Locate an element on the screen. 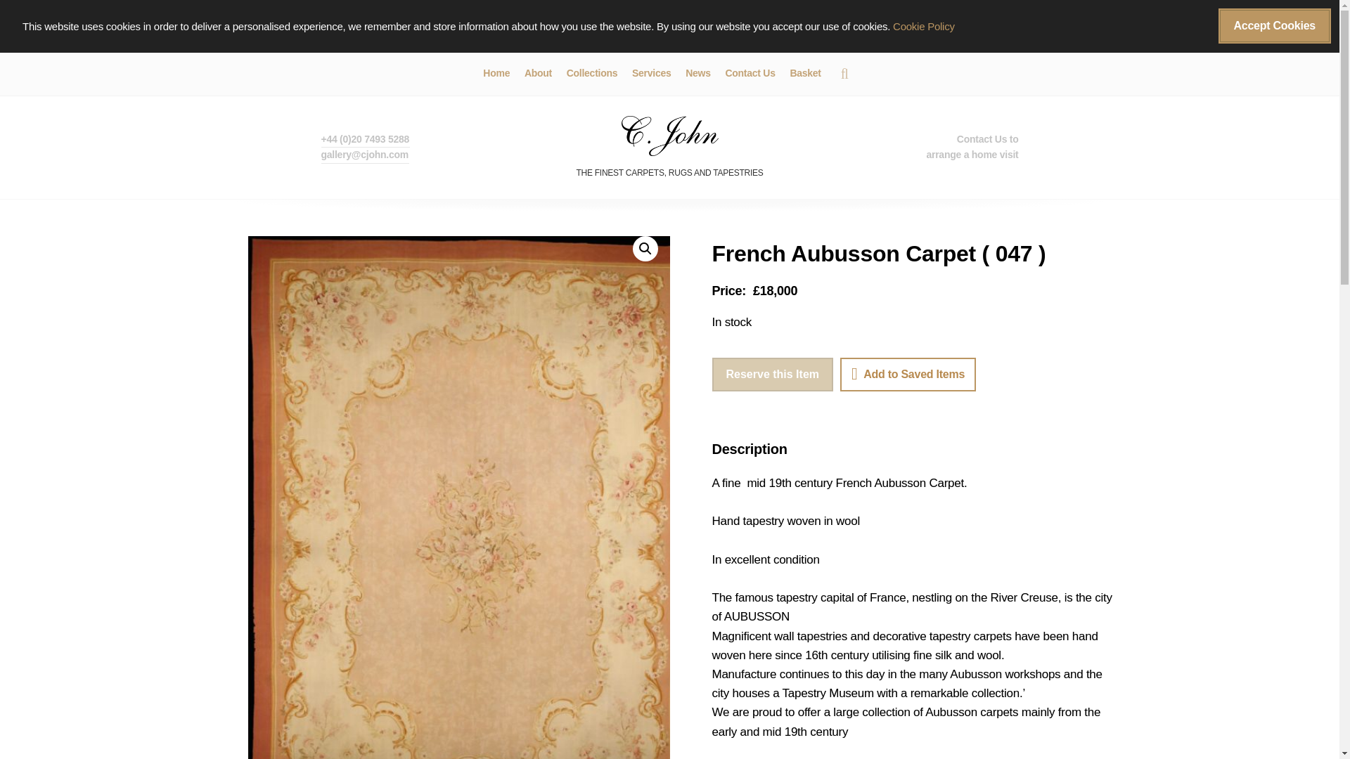 This screenshot has width=1350, height=759. Reserve this Item is located at coordinates (772, 374).